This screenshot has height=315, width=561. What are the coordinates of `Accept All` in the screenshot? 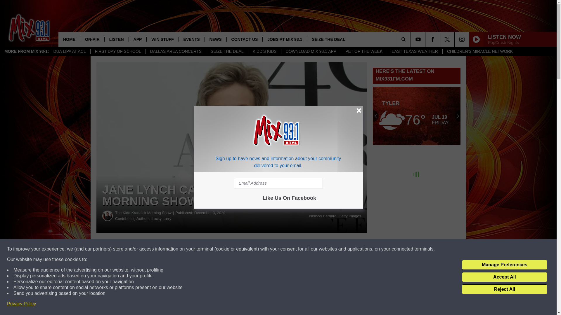 It's located at (504, 277).